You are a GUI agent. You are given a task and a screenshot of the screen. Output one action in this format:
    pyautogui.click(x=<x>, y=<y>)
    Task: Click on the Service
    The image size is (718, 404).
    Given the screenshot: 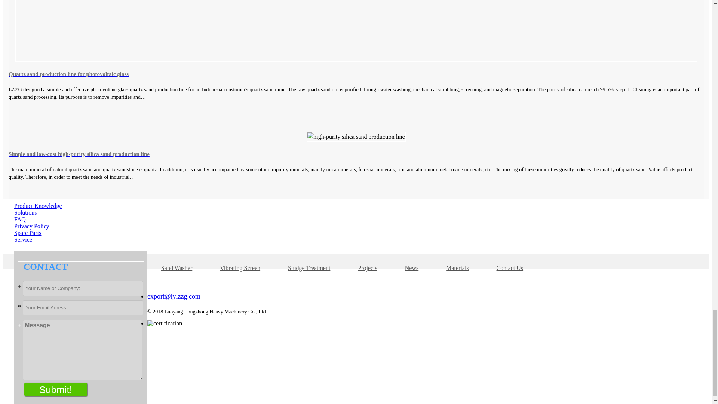 What is the action you would take?
    pyautogui.click(x=23, y=239)
    